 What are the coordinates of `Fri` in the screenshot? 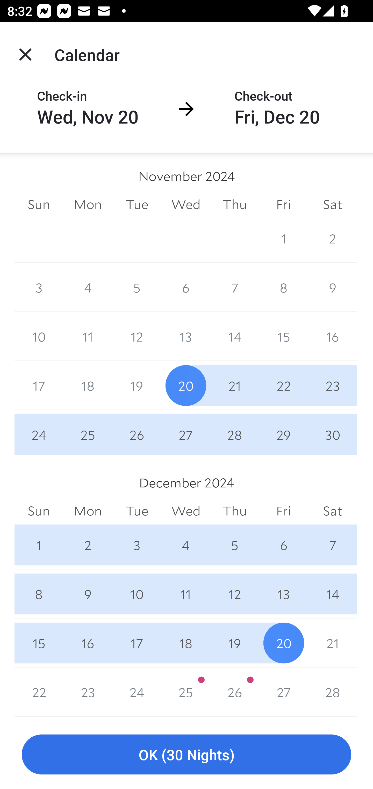 It's located at (283, 511).